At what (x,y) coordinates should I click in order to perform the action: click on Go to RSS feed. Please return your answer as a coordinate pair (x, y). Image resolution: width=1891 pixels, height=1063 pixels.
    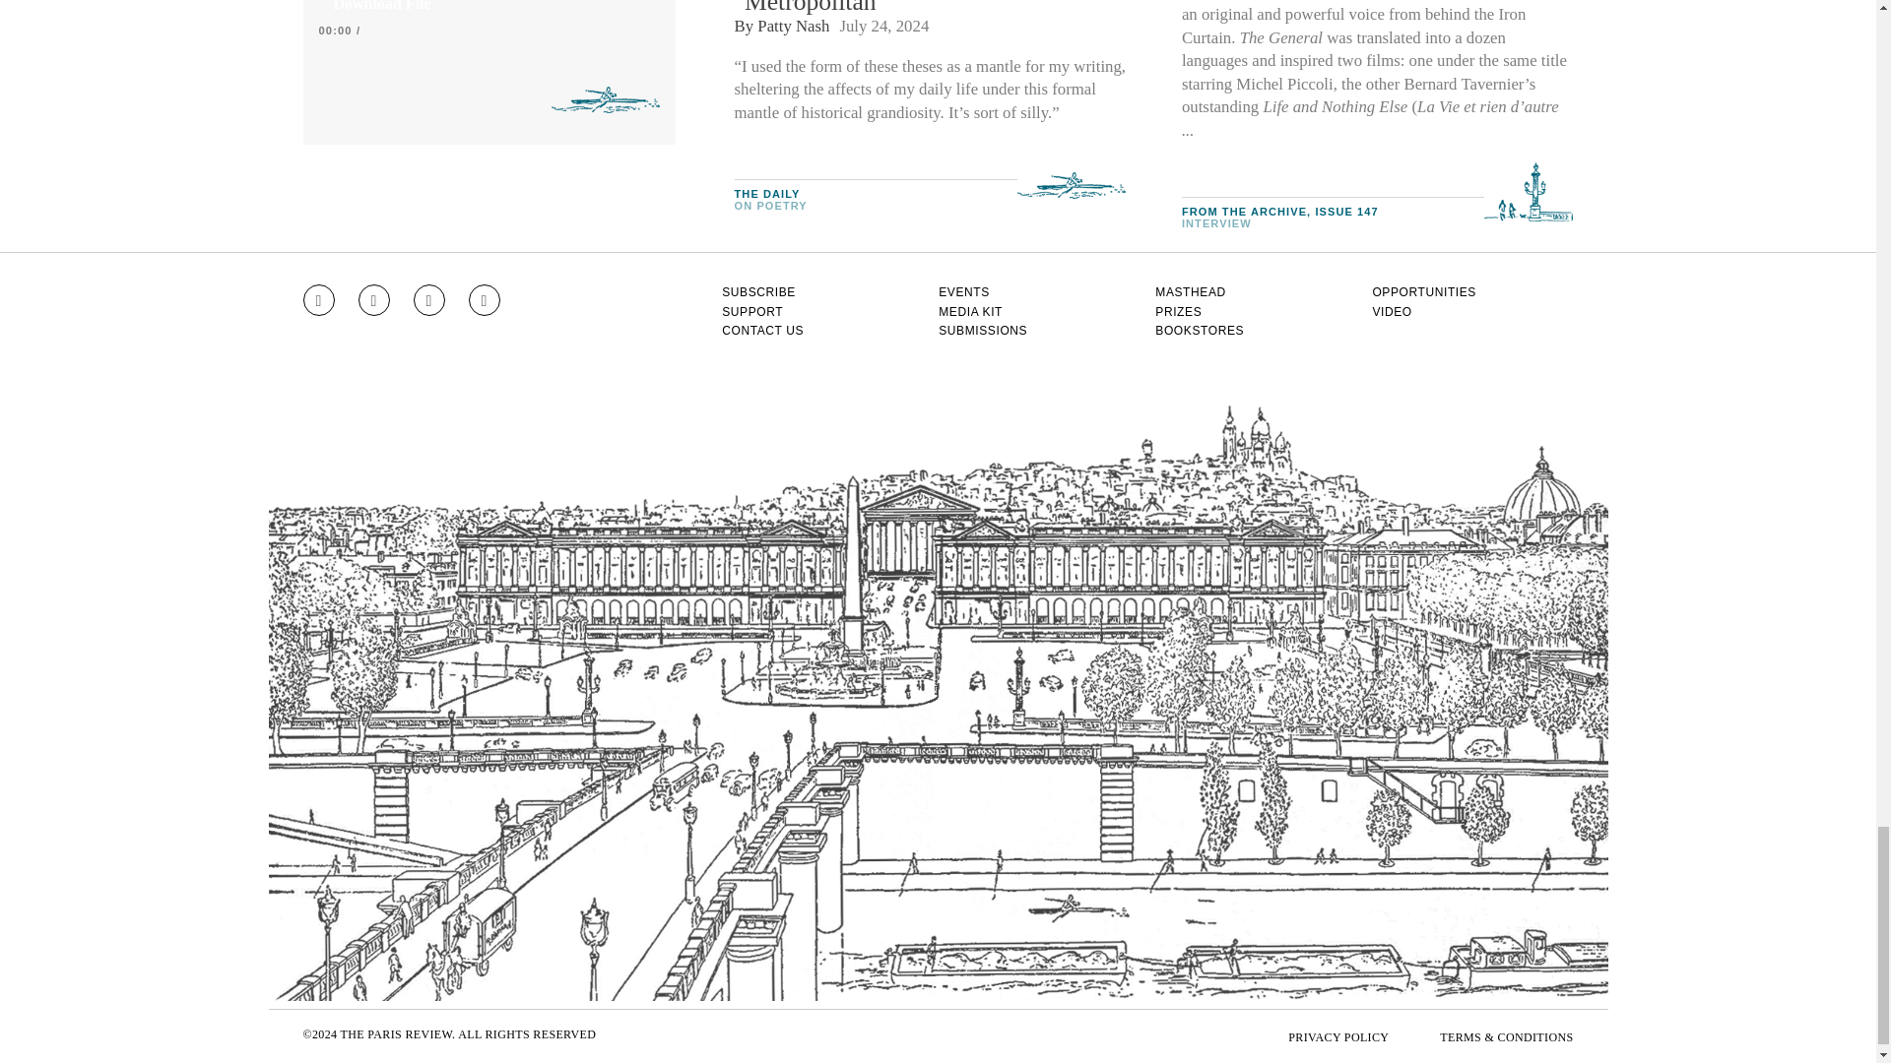
    Looking at the image, I should click on (485, 299).